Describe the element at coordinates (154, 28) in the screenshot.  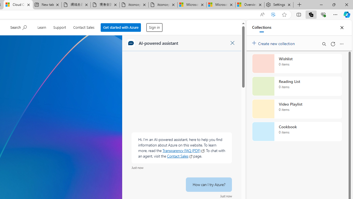
I see `Sign in` at that location.